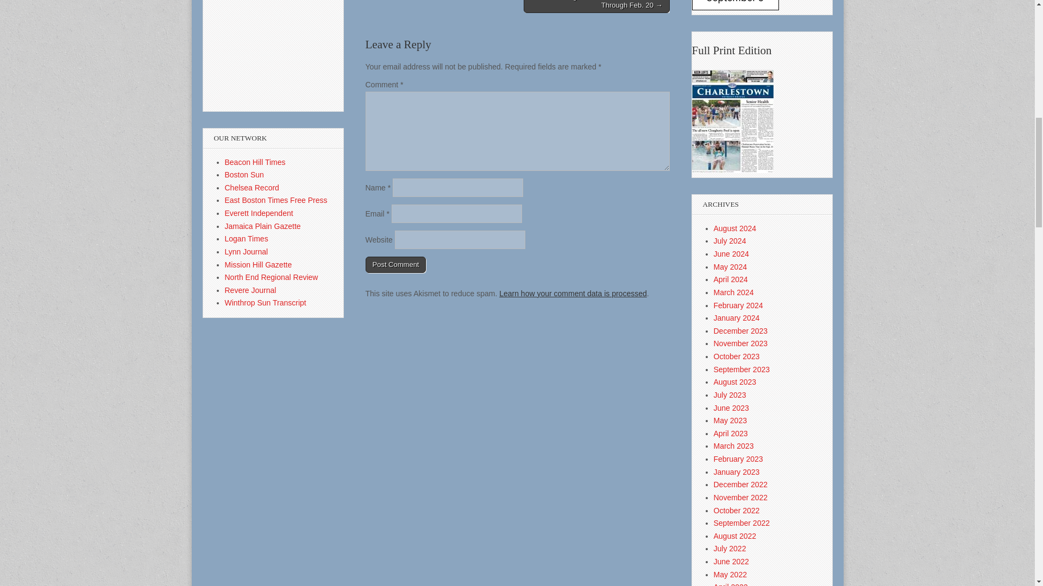 The image size is (1043, 586). Describe the element at coordinates (252, 188) in the screenshot. I see `Chelsea Record` at that location.